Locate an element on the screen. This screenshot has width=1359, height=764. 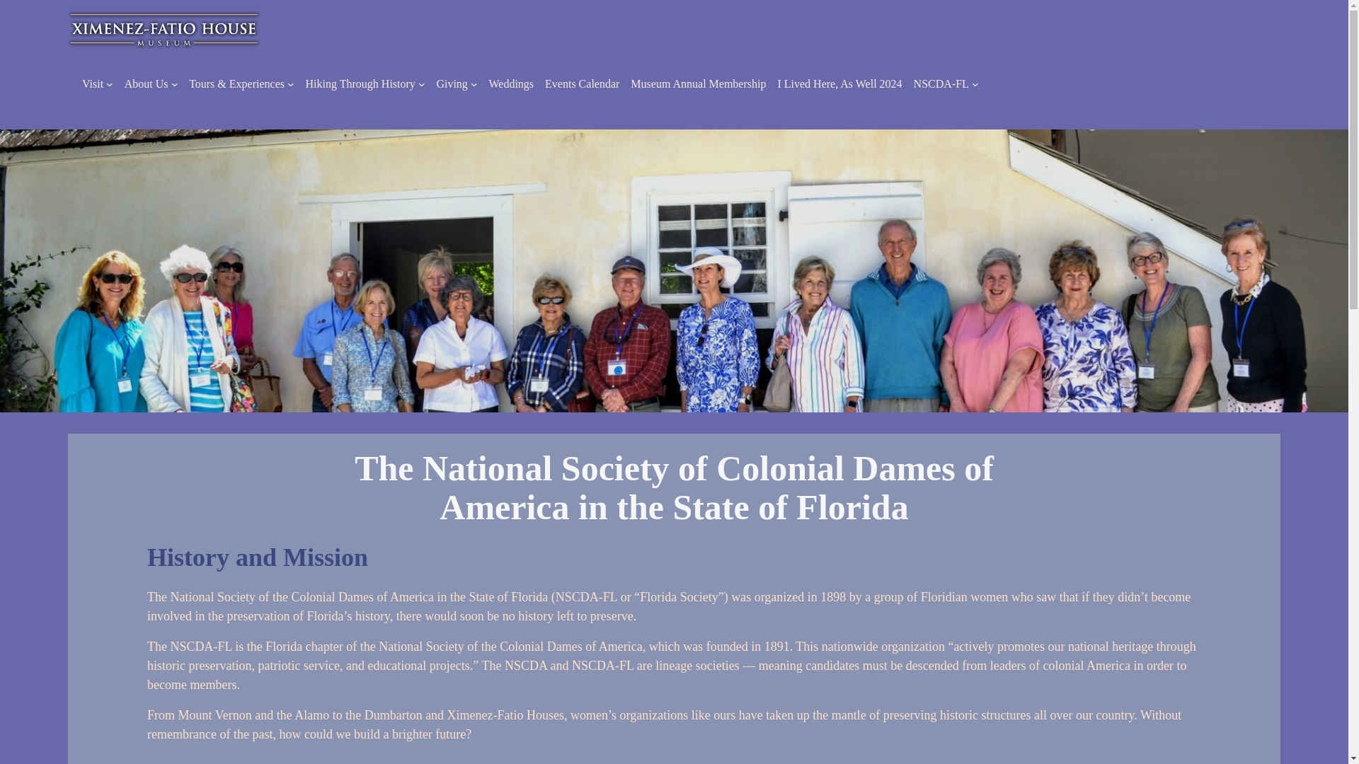
I Lived Here, As Well 2024 is located at coordinates (839, 83).